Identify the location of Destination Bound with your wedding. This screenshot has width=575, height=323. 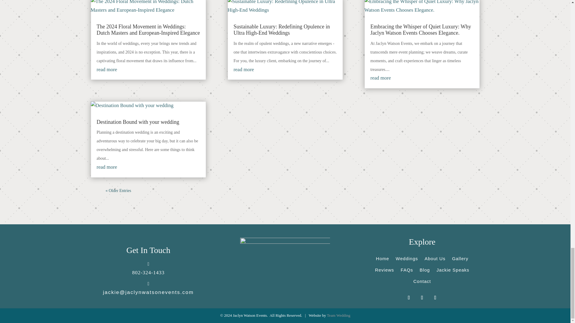
(138, 122).